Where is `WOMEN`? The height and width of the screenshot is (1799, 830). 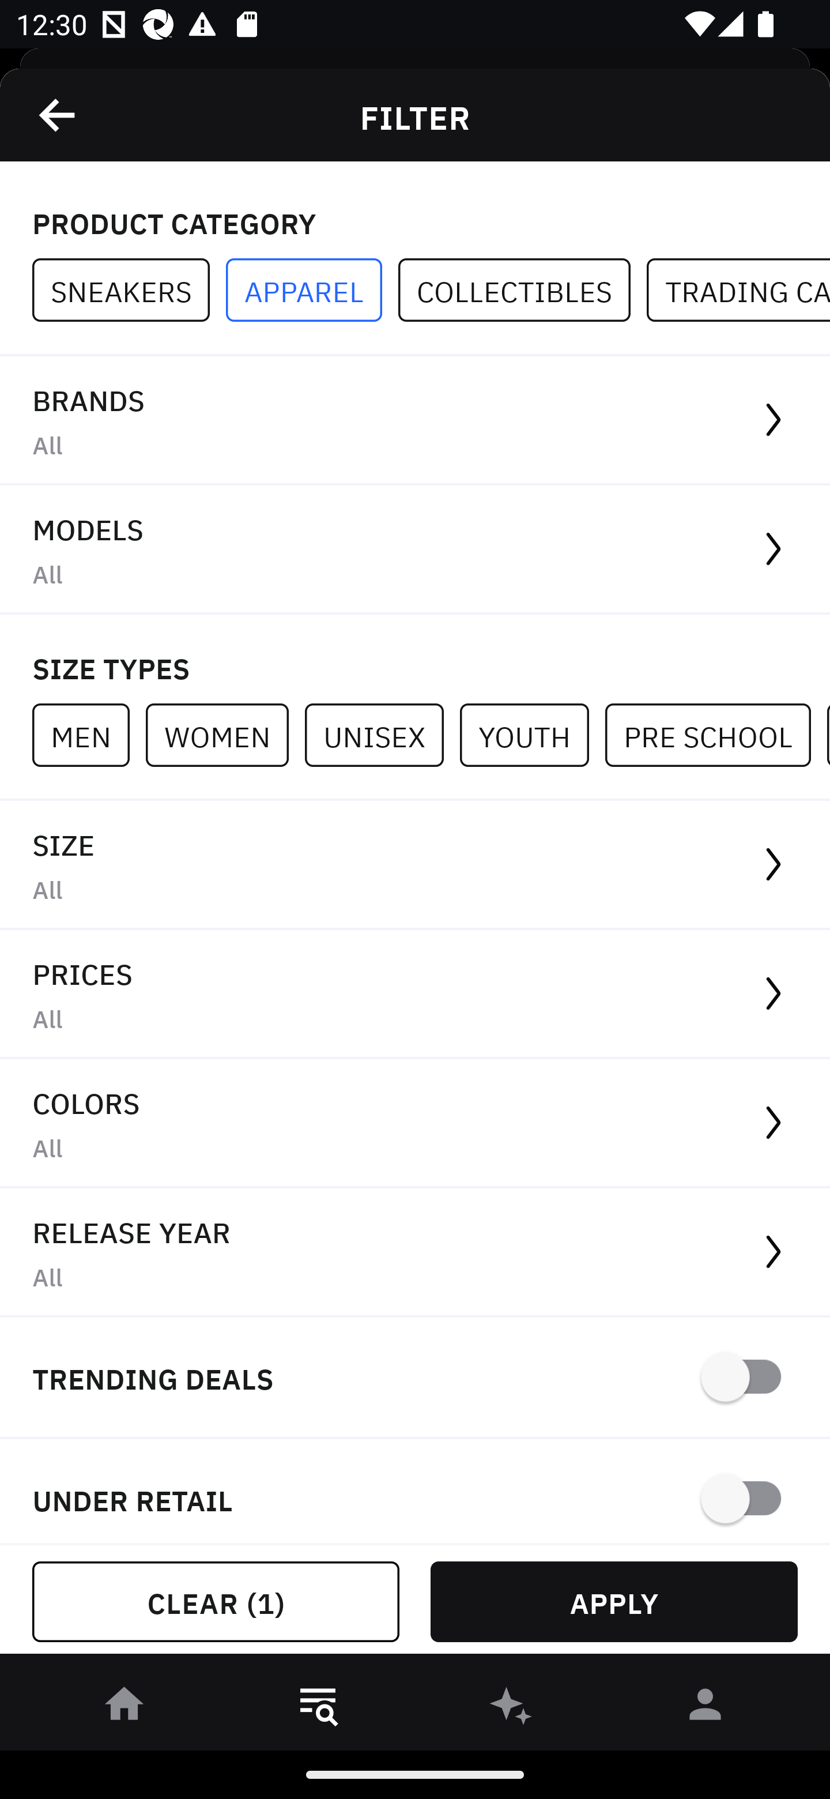
WOMEN is located at coordinates (225, 735).